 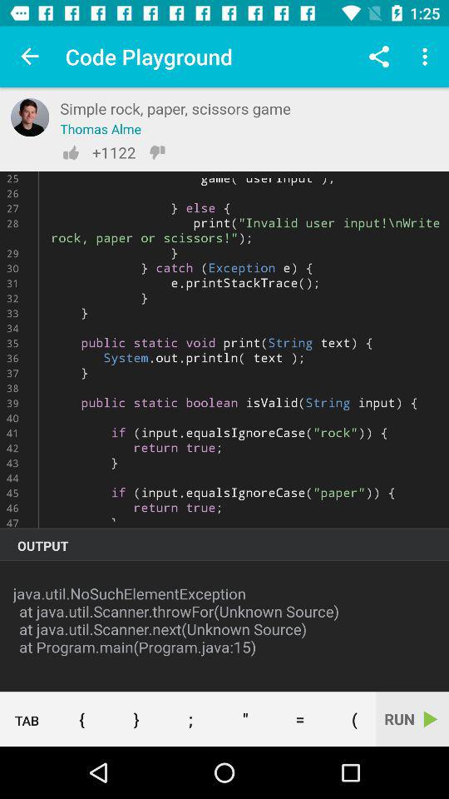 What do you see at coordinates (30, 117) in the screenshot?
I see `profile photo` at bounding box center [30, 117].